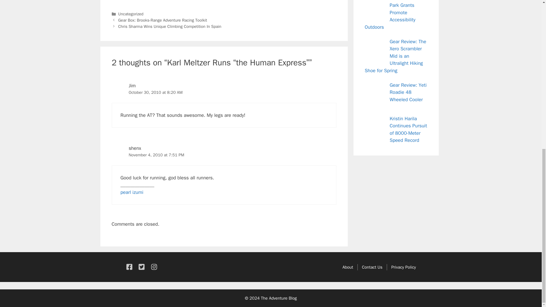 This screenshot has height=307, width=546. What do you see at coordinates (163, 20) in the screenshot?
I see `Gear Box: Brooks-Range Adventure Racing Toolkit` at bounding box center [163, 20].